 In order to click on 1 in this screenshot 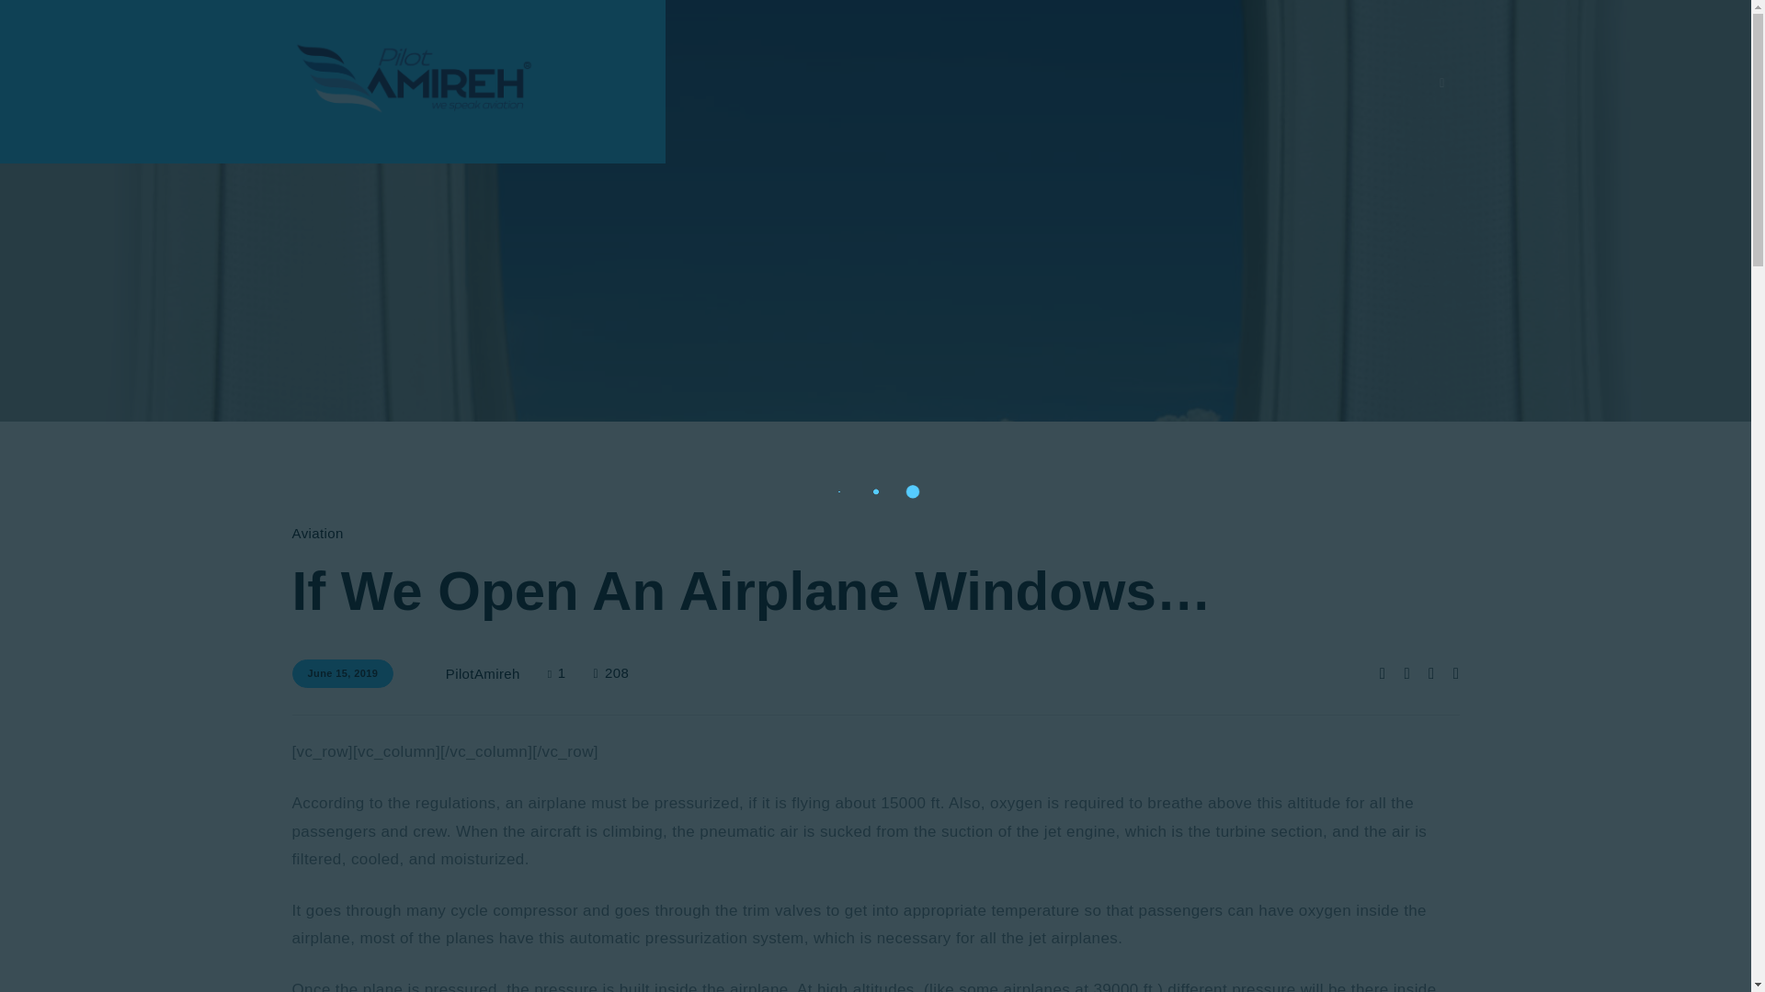, I will do `click(570, 674)`.